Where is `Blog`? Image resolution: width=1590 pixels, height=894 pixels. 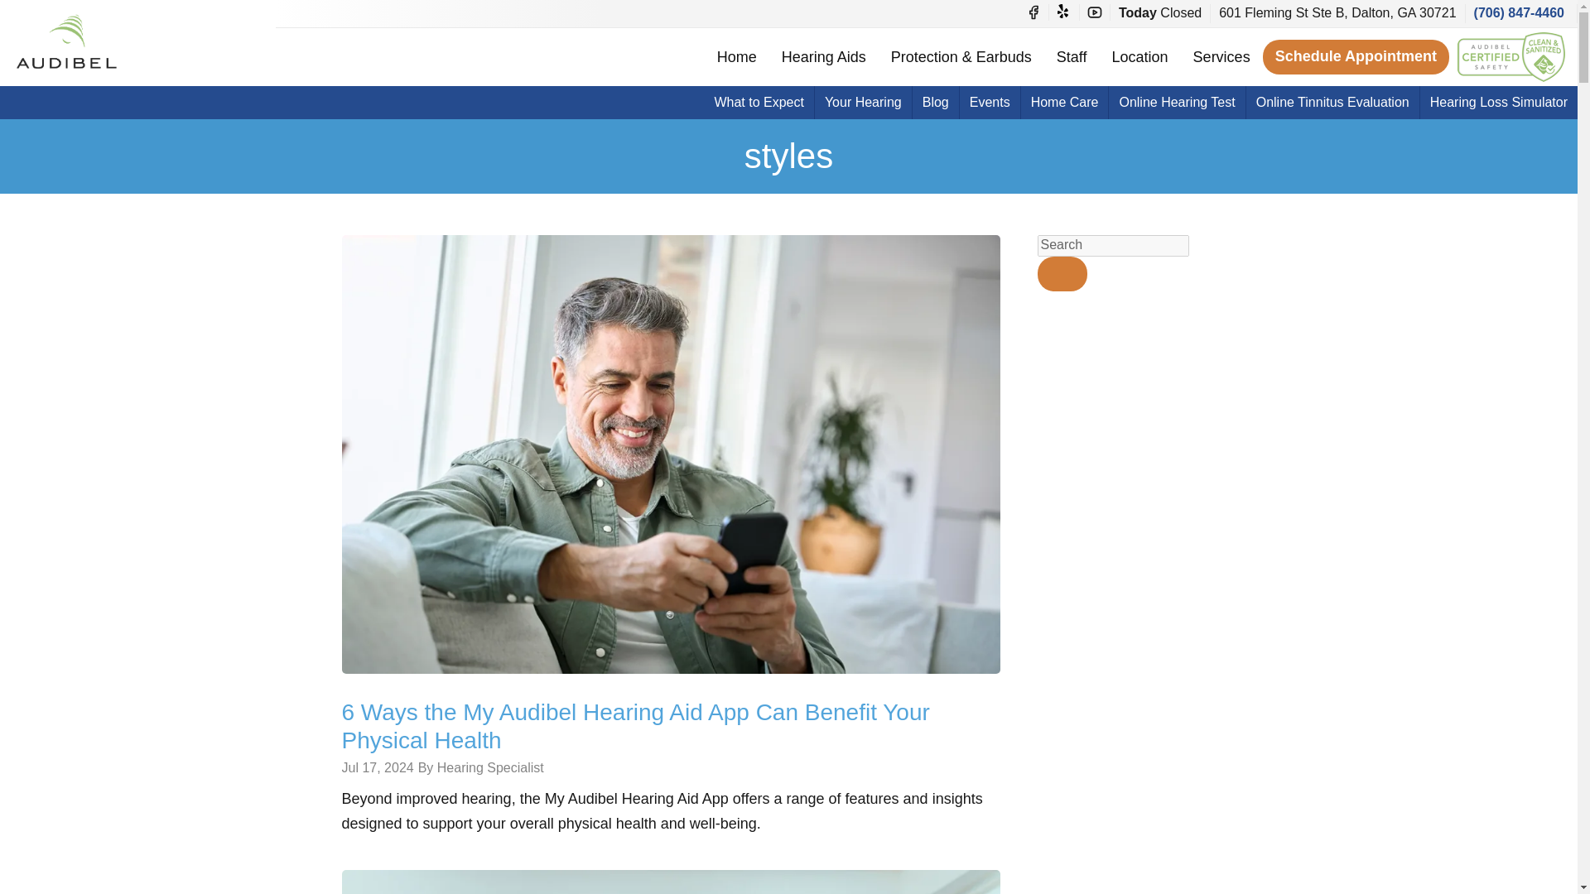
Blog is located at coordinates (936, 102).